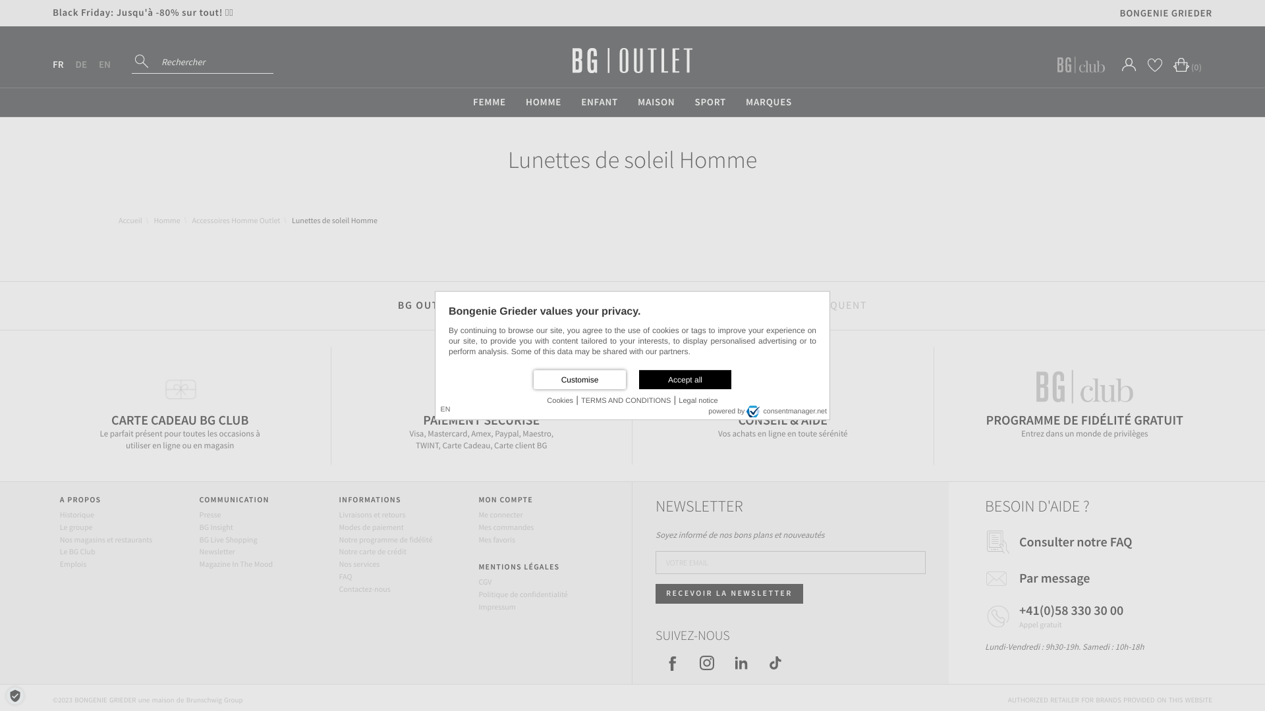 This screenshot has width=1265, height=711. I want to click on Mes commandes, so click(506, 528).